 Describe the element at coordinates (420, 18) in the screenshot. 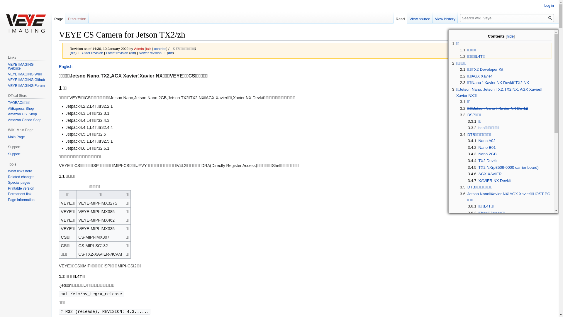

I see `View source` at that location.